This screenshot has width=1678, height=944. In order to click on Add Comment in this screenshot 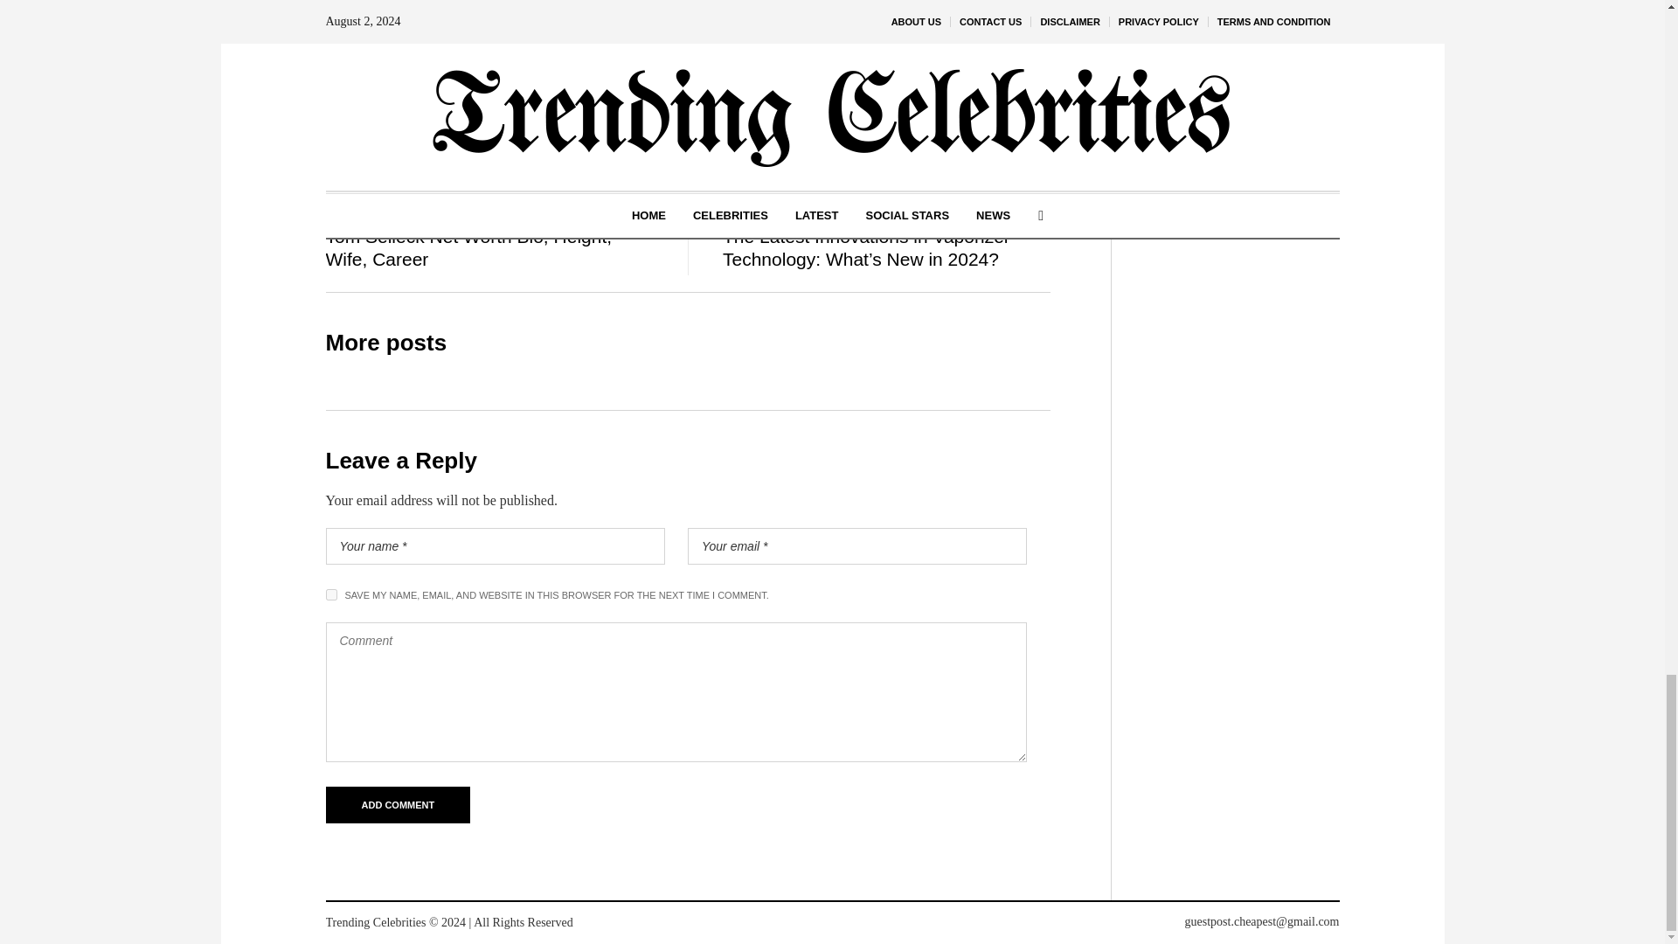, I will do `click(397, 804)`.